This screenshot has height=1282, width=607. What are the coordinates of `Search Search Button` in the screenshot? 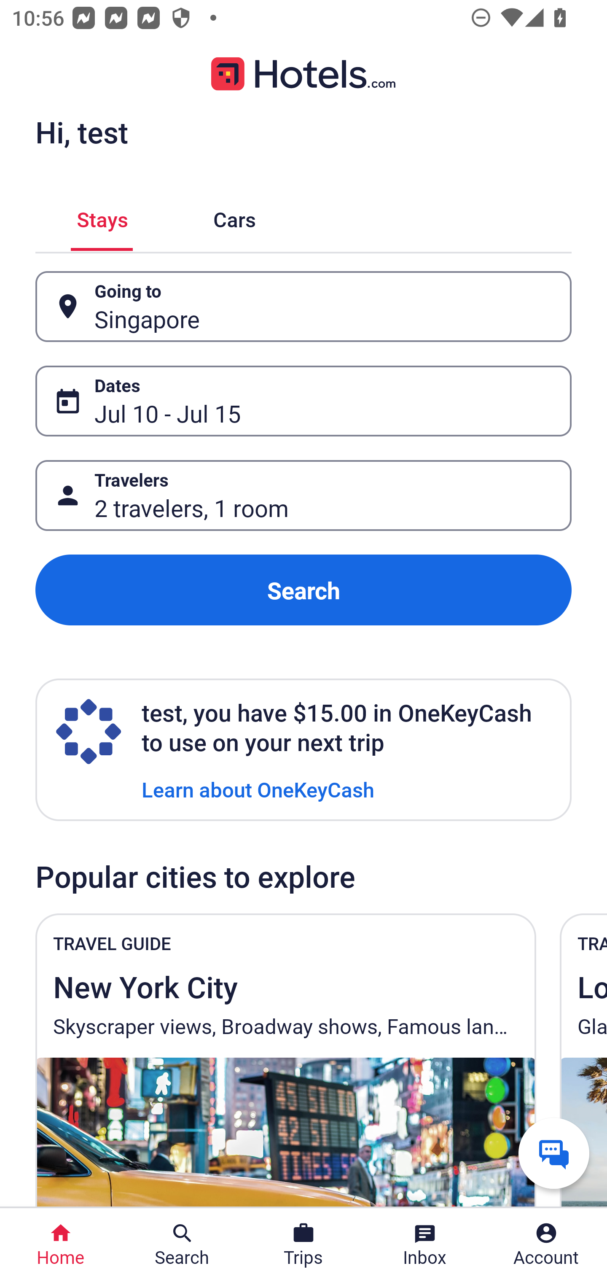 It's located at (182, 1245).